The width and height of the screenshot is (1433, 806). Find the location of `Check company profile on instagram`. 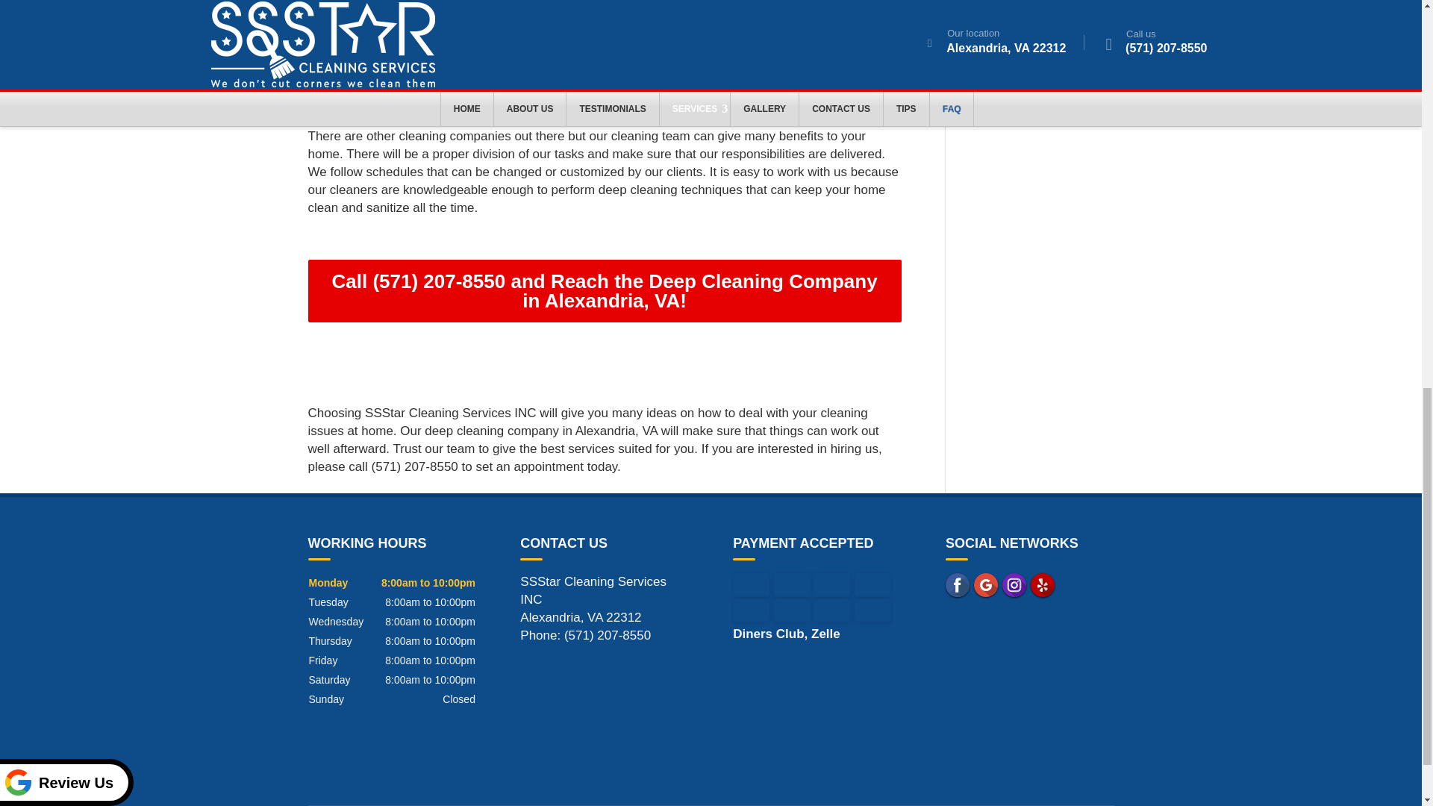

Check company profile on instagram is located at coordinates (1014, 585).